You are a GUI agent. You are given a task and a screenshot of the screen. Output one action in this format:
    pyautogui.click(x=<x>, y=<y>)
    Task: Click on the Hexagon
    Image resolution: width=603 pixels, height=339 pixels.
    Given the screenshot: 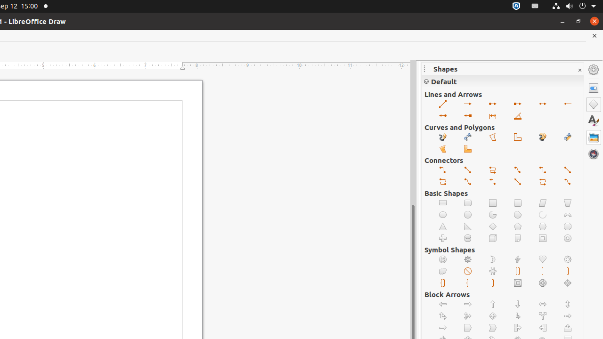 What is the action you would take?
    pyautogui.click(x=543, y=227)
    